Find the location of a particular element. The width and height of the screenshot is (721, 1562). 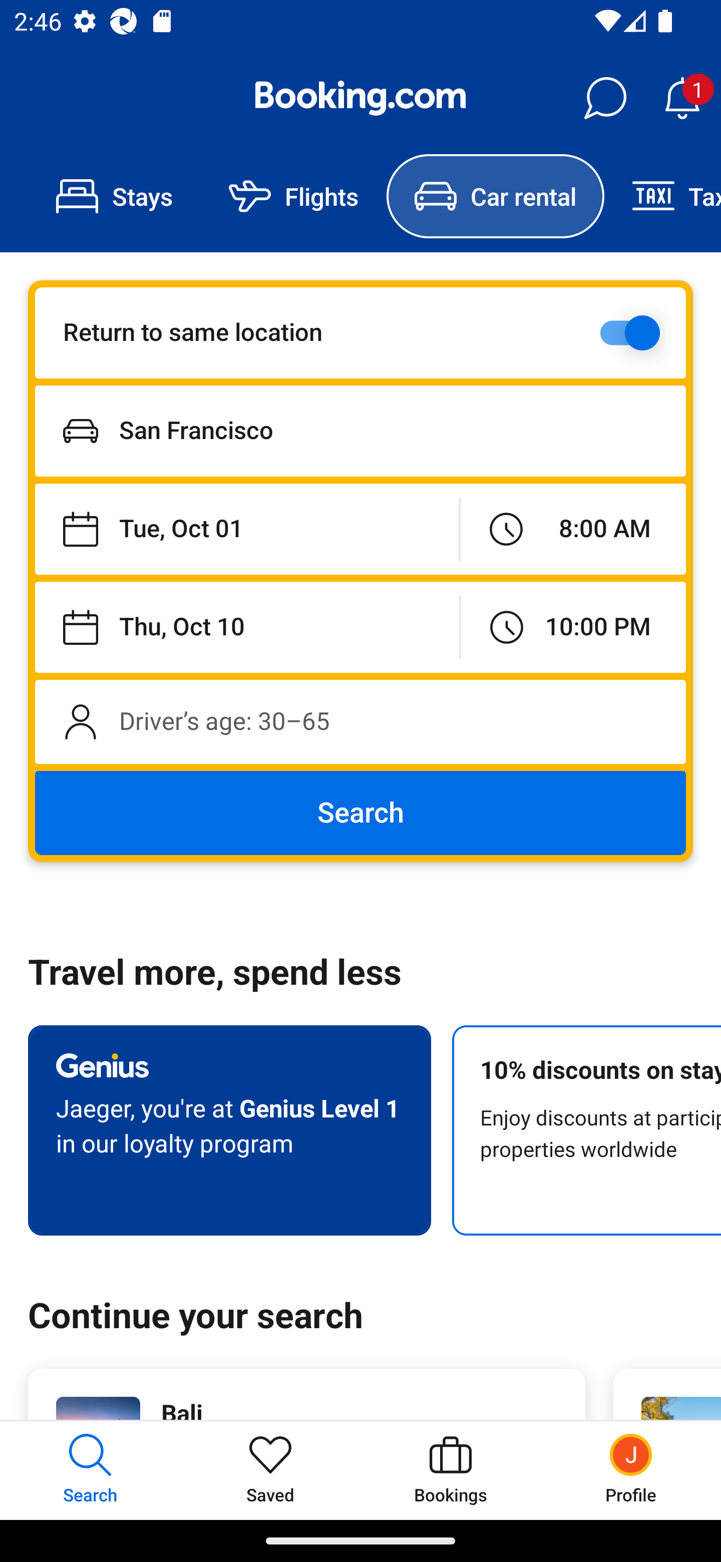

Search is located at coordinates (360, 813).